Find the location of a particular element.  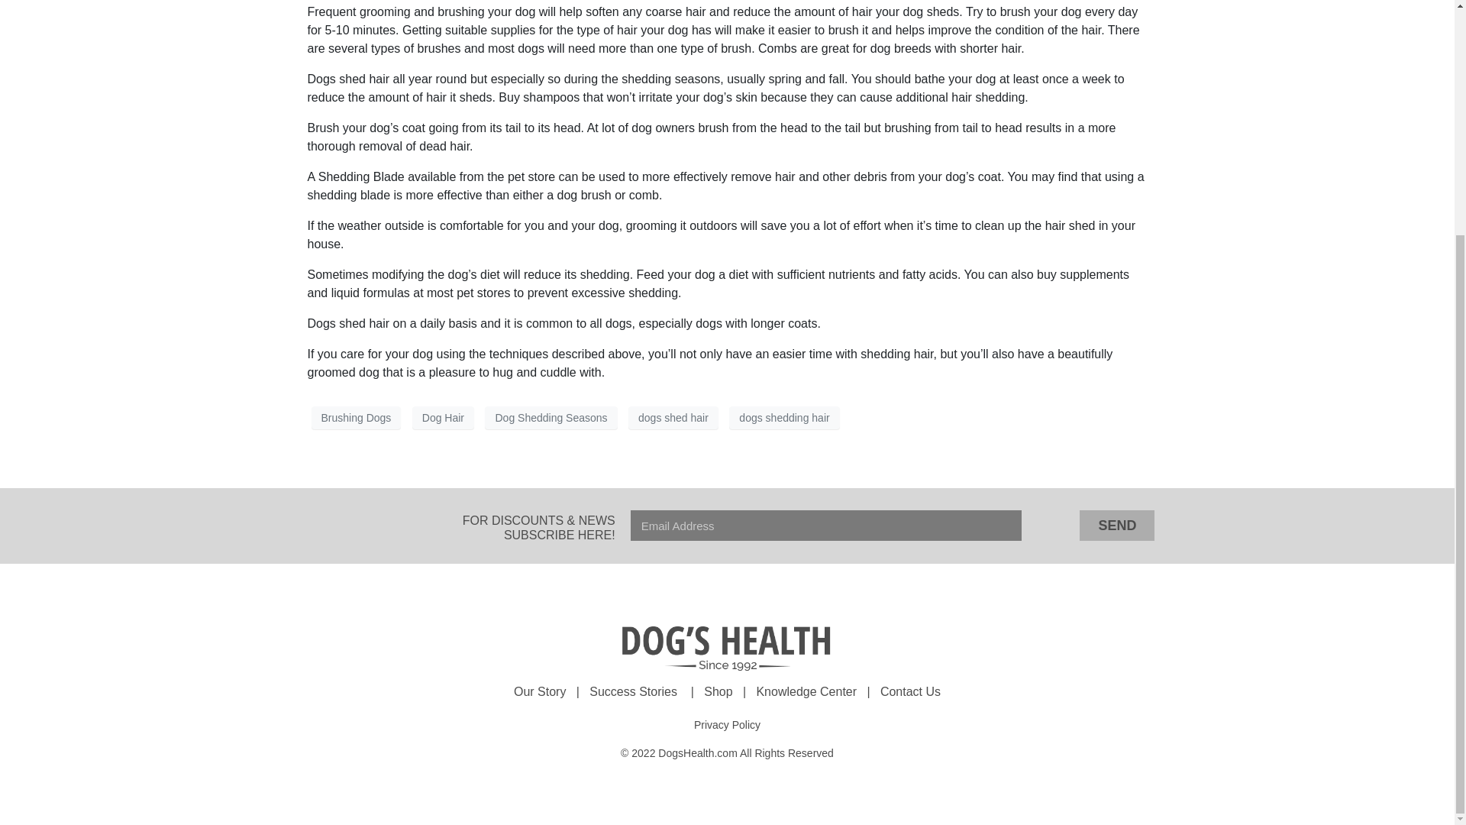

Brushing Dogs is located at coordinates (356, 417).